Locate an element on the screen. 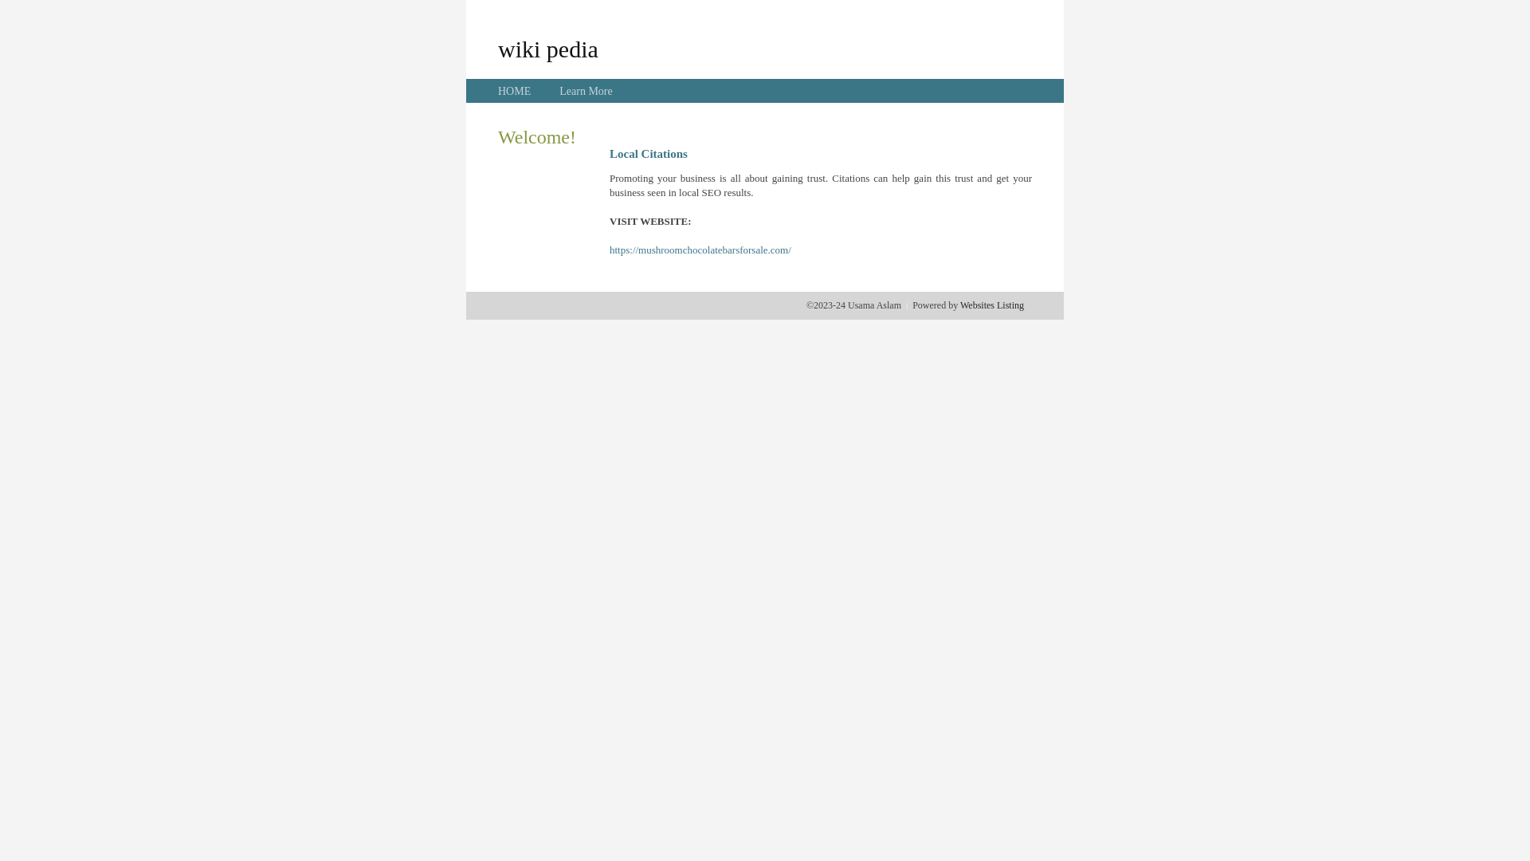 The height and width of the screenshot is (861, 1530). Websites Listing is located at coordinates (992, 305).